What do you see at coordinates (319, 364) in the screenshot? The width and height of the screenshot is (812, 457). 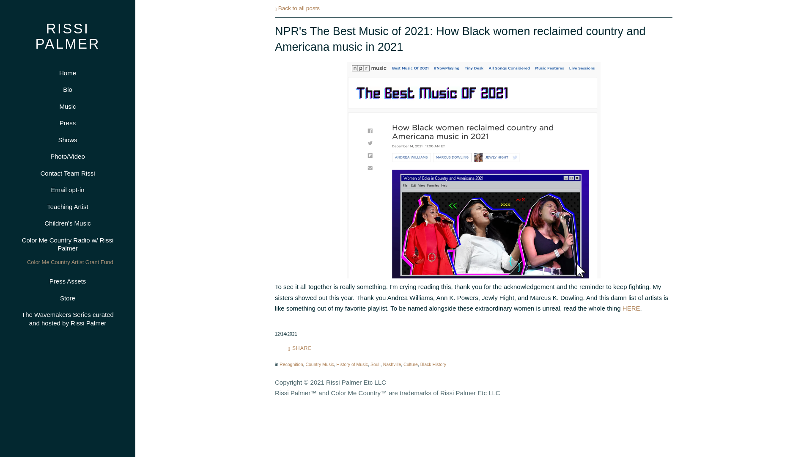 I see `Country Music` at bounding box center [319, 364].